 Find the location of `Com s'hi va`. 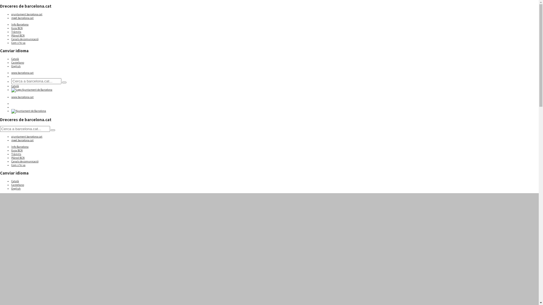

Com s'hi va is located at coordinates (18, 43).